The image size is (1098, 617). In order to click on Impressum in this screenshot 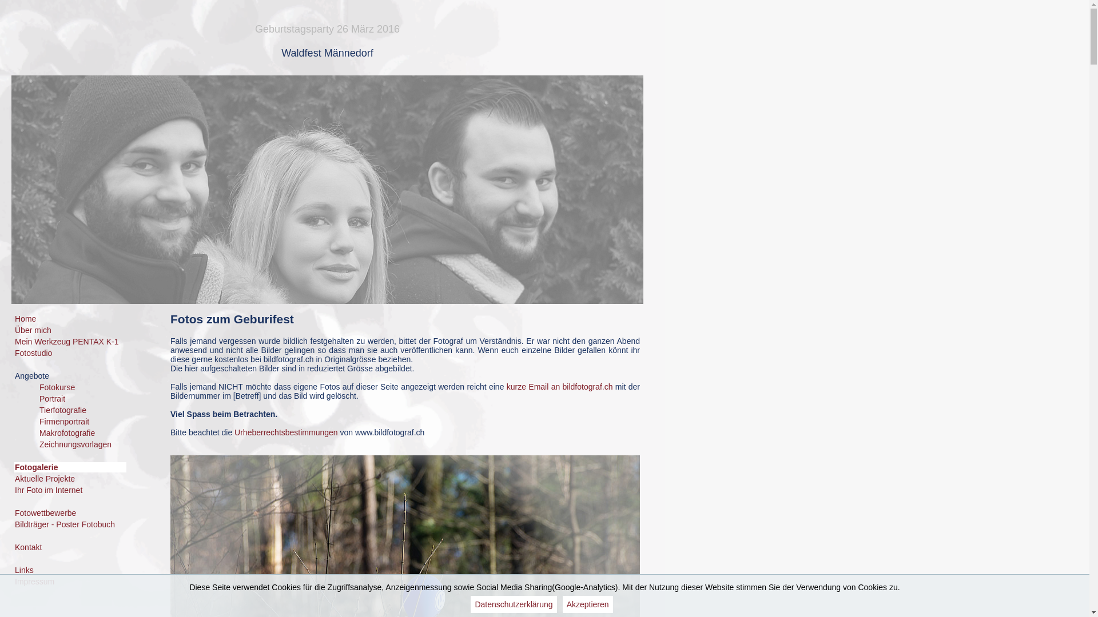, I will do `click(34, 582)`.